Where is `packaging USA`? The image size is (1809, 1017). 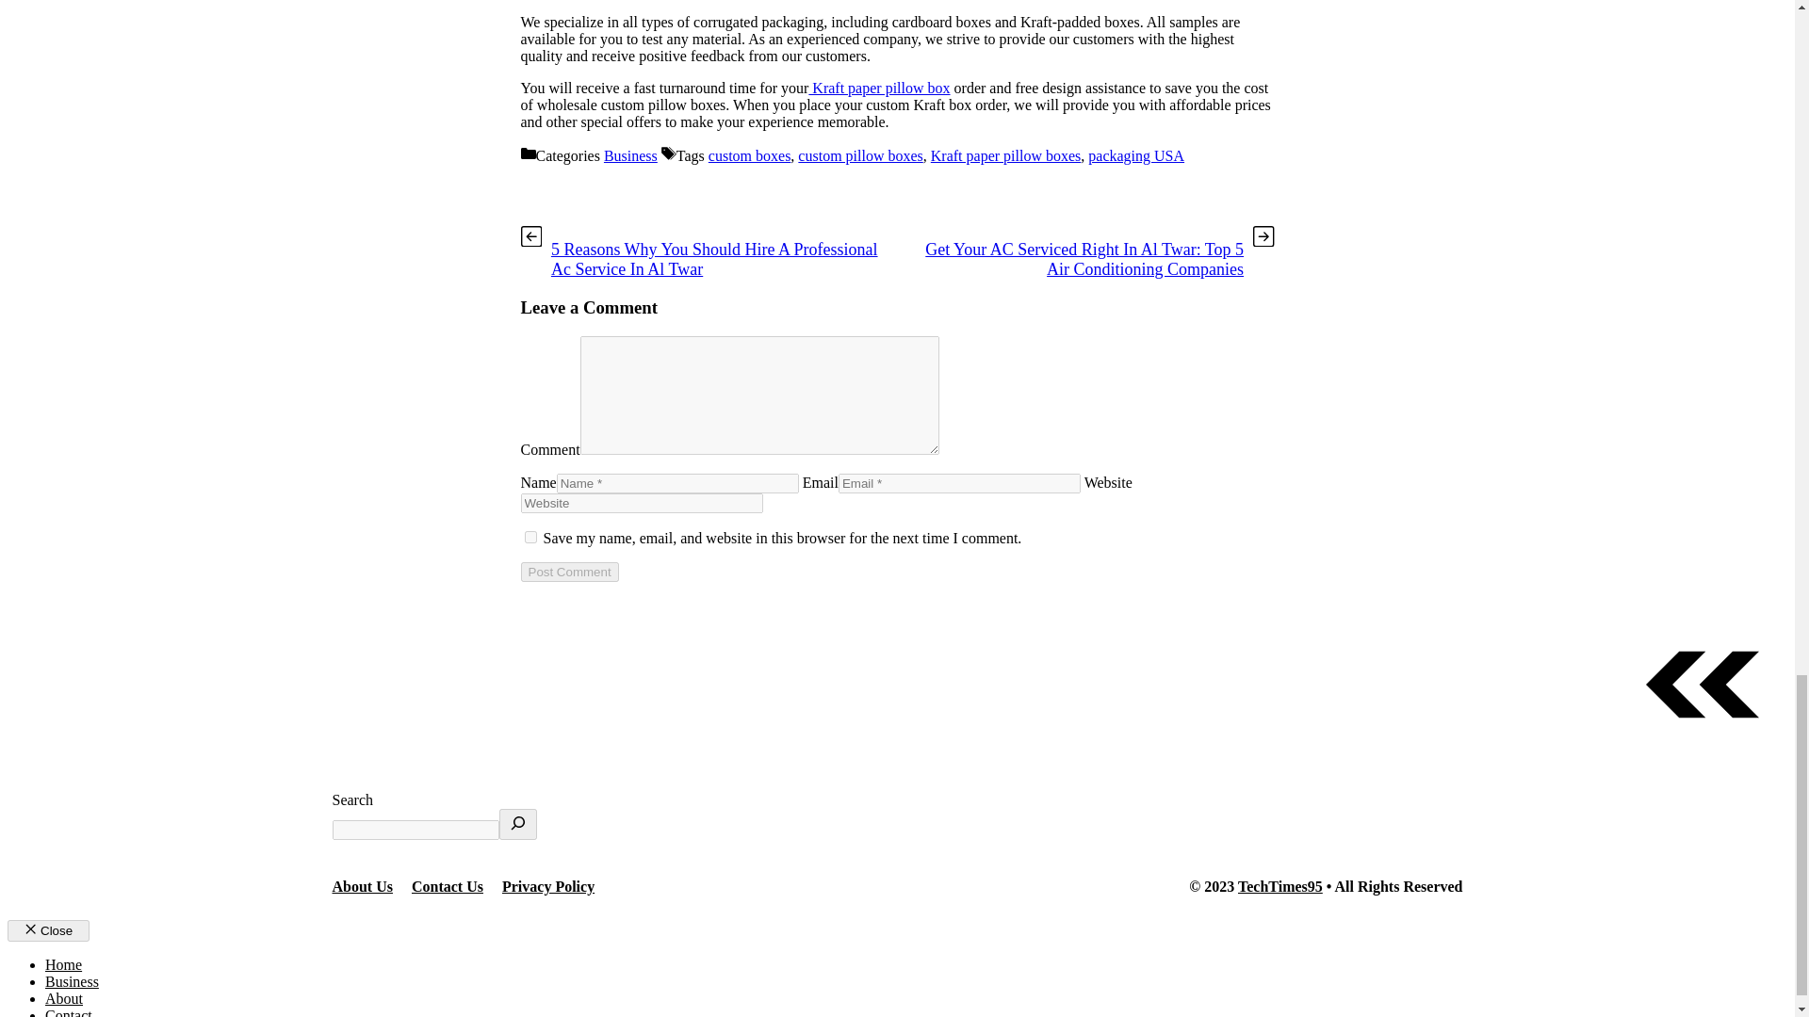 packaging USA is located at coordinates (1136, 154).